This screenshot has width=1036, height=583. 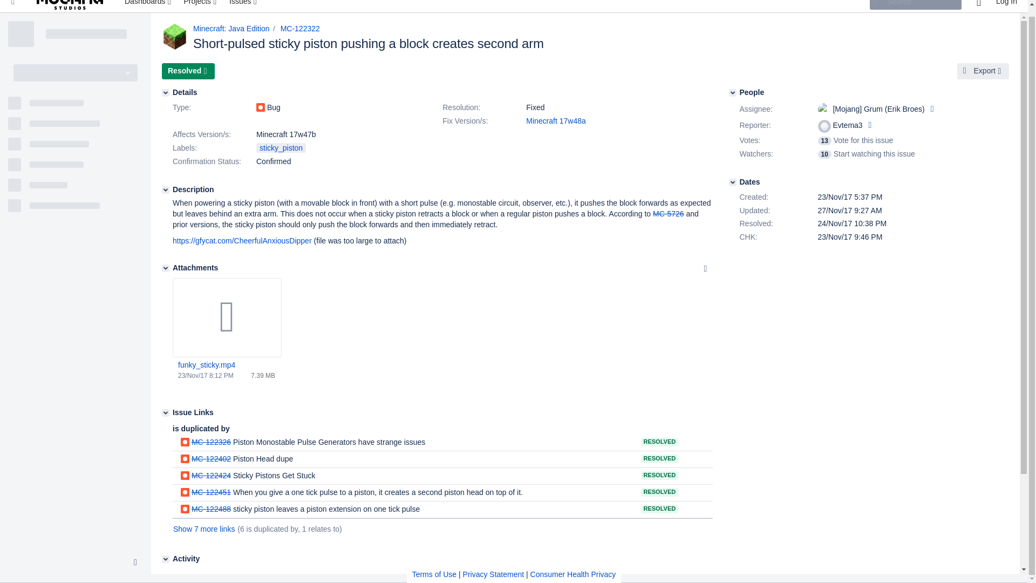 What do you see at coordinates (983, 71) in the screenshot?
I see `Export this issue in another format` at bounding box center [983, 71].